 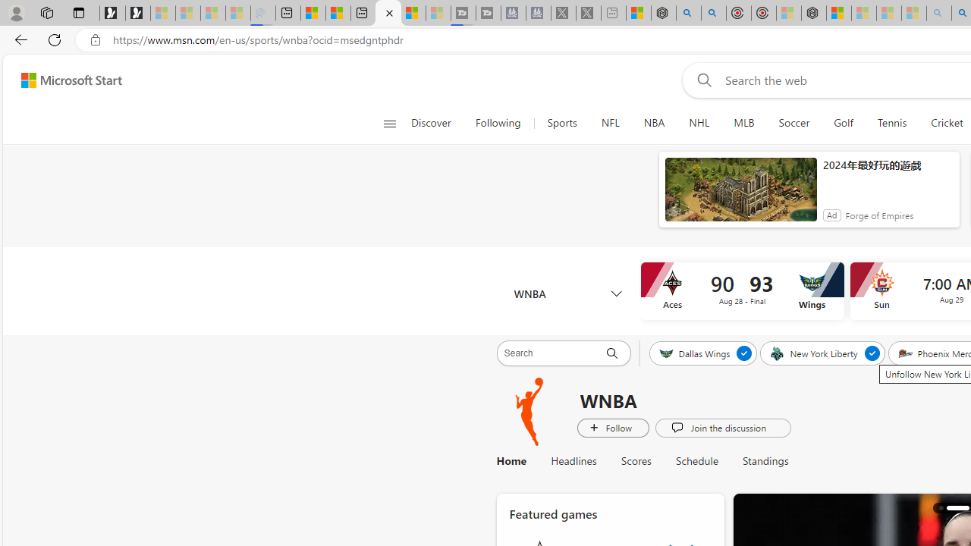 I want to click on amazon - Search - Sleeping, so click(x=939, y=14).